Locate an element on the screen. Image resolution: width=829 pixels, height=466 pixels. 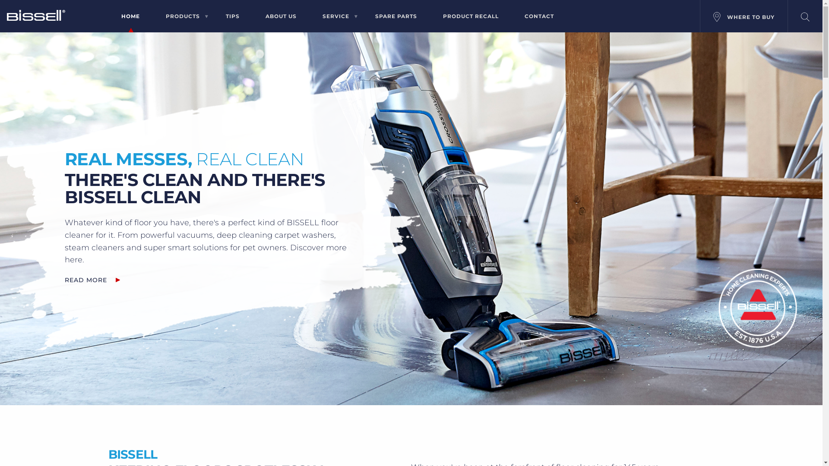
READ MORE is located at coordinates (86, 280).